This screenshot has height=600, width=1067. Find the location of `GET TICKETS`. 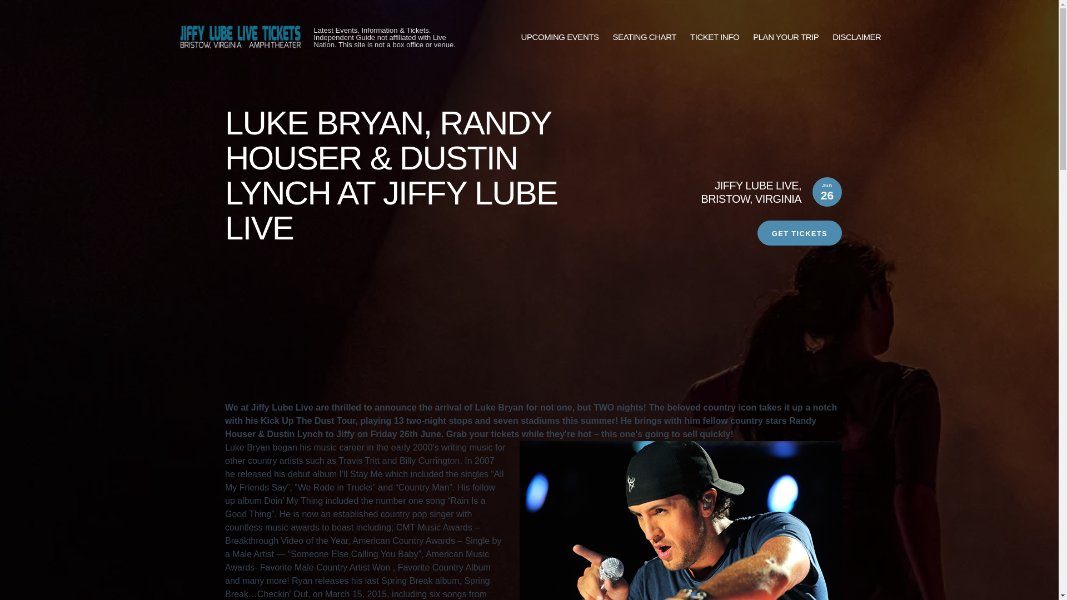

GET TICKETS is located at coordinates (799, 233).